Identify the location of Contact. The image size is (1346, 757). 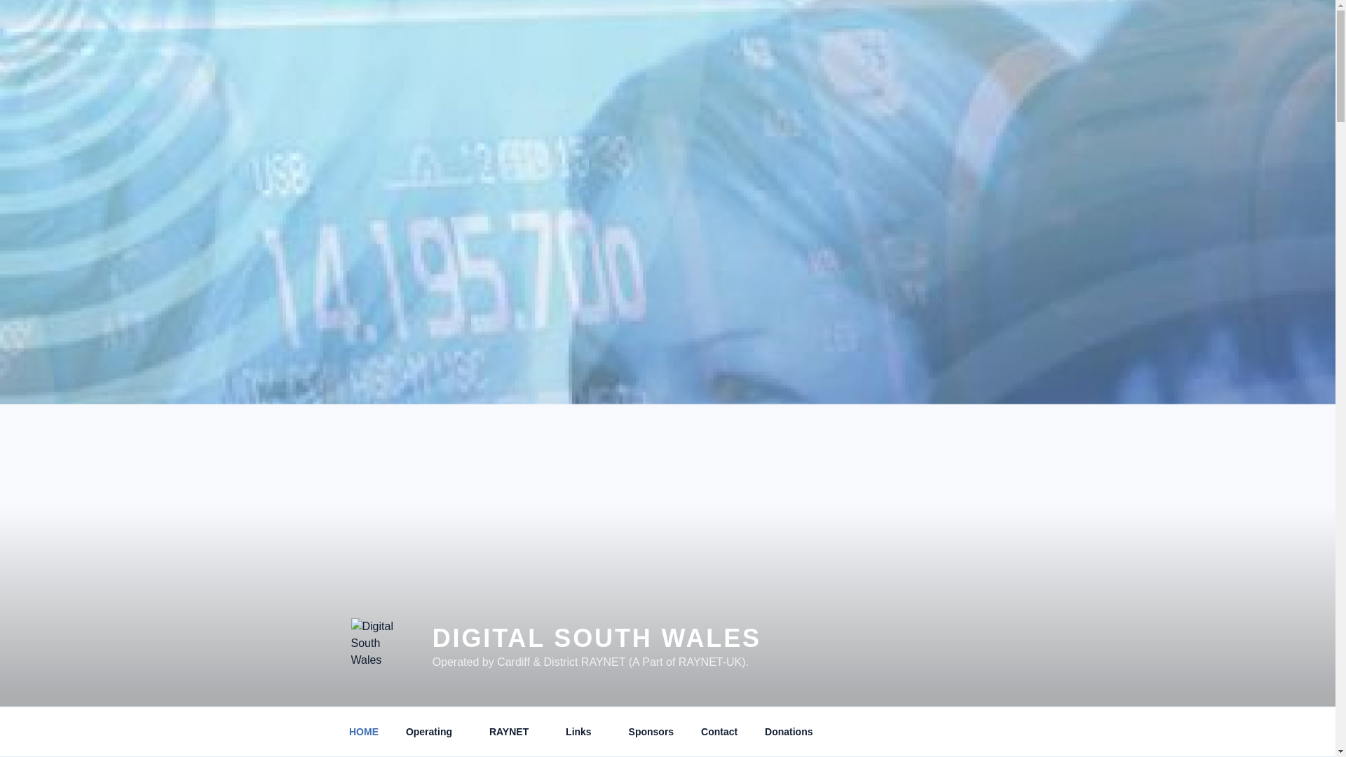
(719, 732).